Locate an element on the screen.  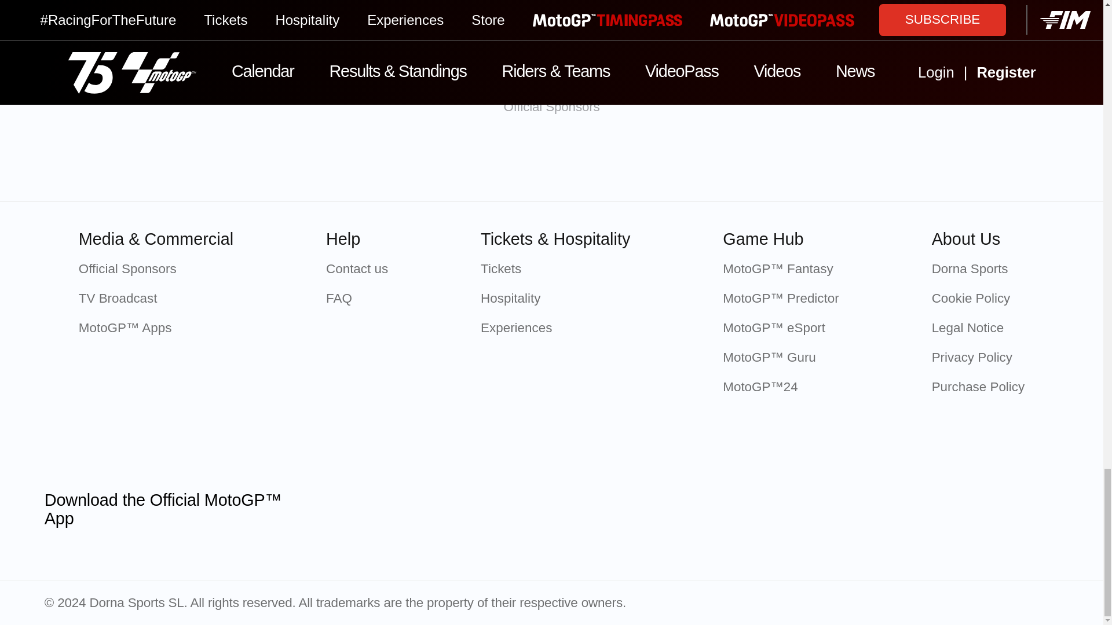
QATAR is located at coordinates (246, 161).